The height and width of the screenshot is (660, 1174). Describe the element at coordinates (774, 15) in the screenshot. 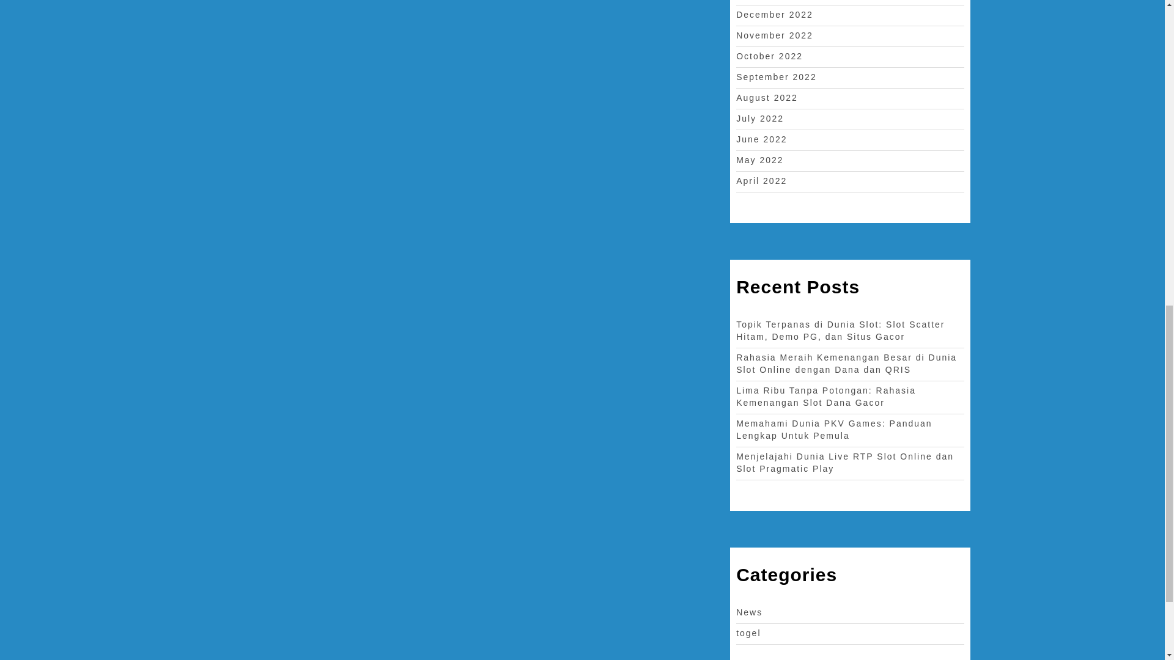

I see `December 2022` at that location.